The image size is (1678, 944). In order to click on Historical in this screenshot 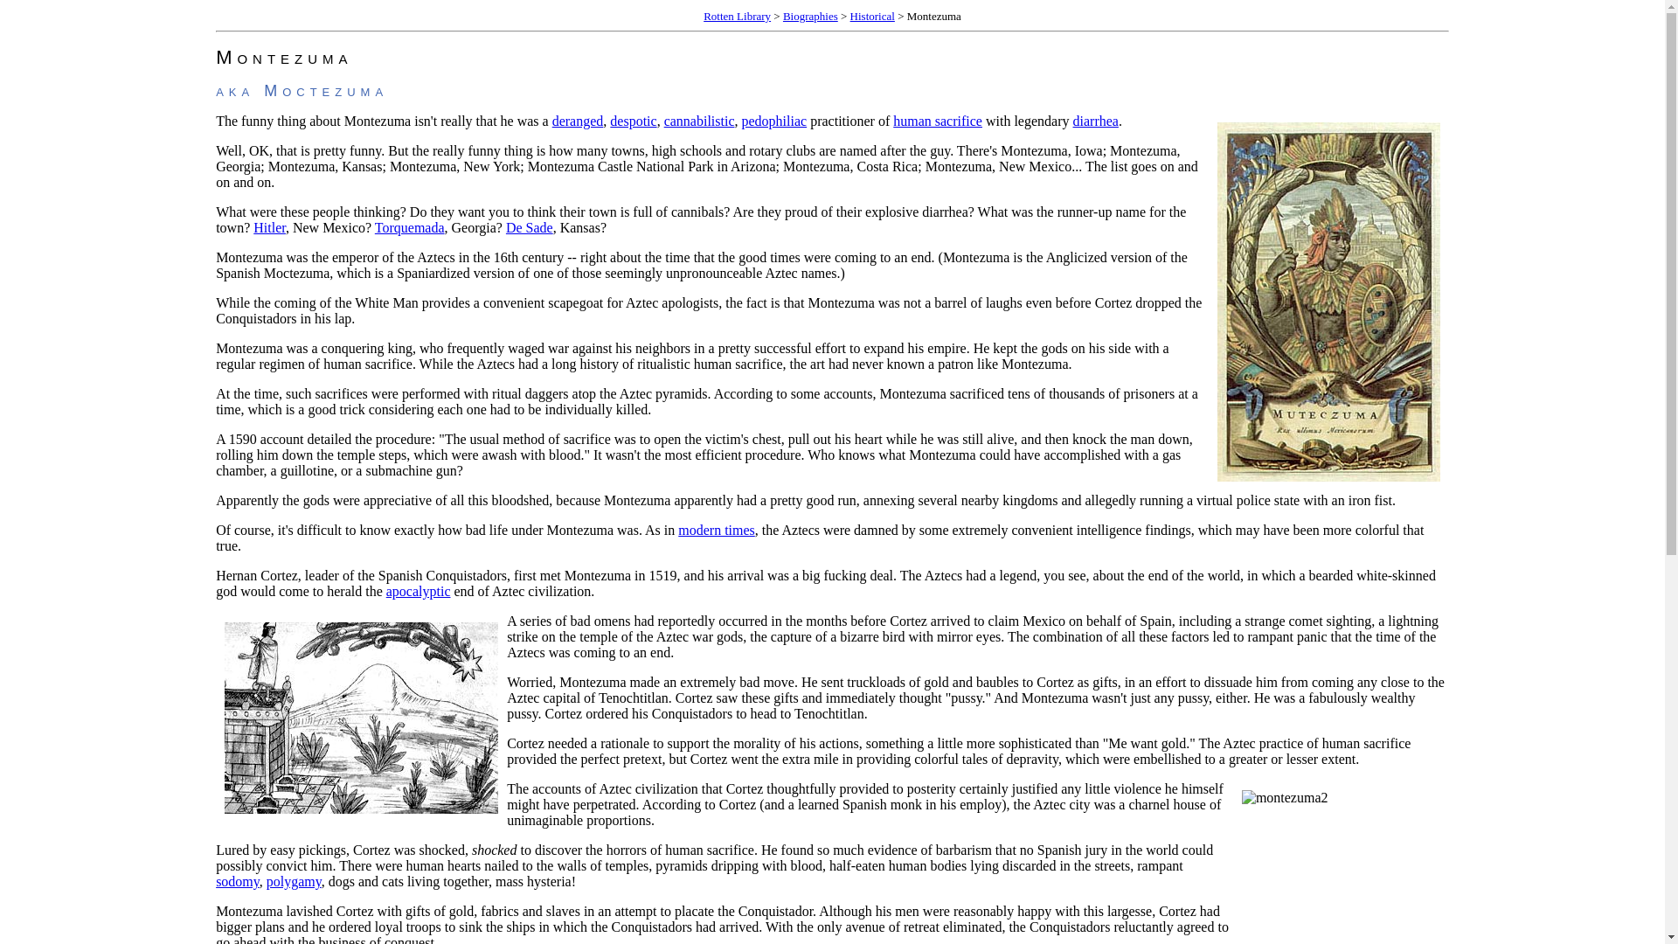, I will do `click(872, 16)`.